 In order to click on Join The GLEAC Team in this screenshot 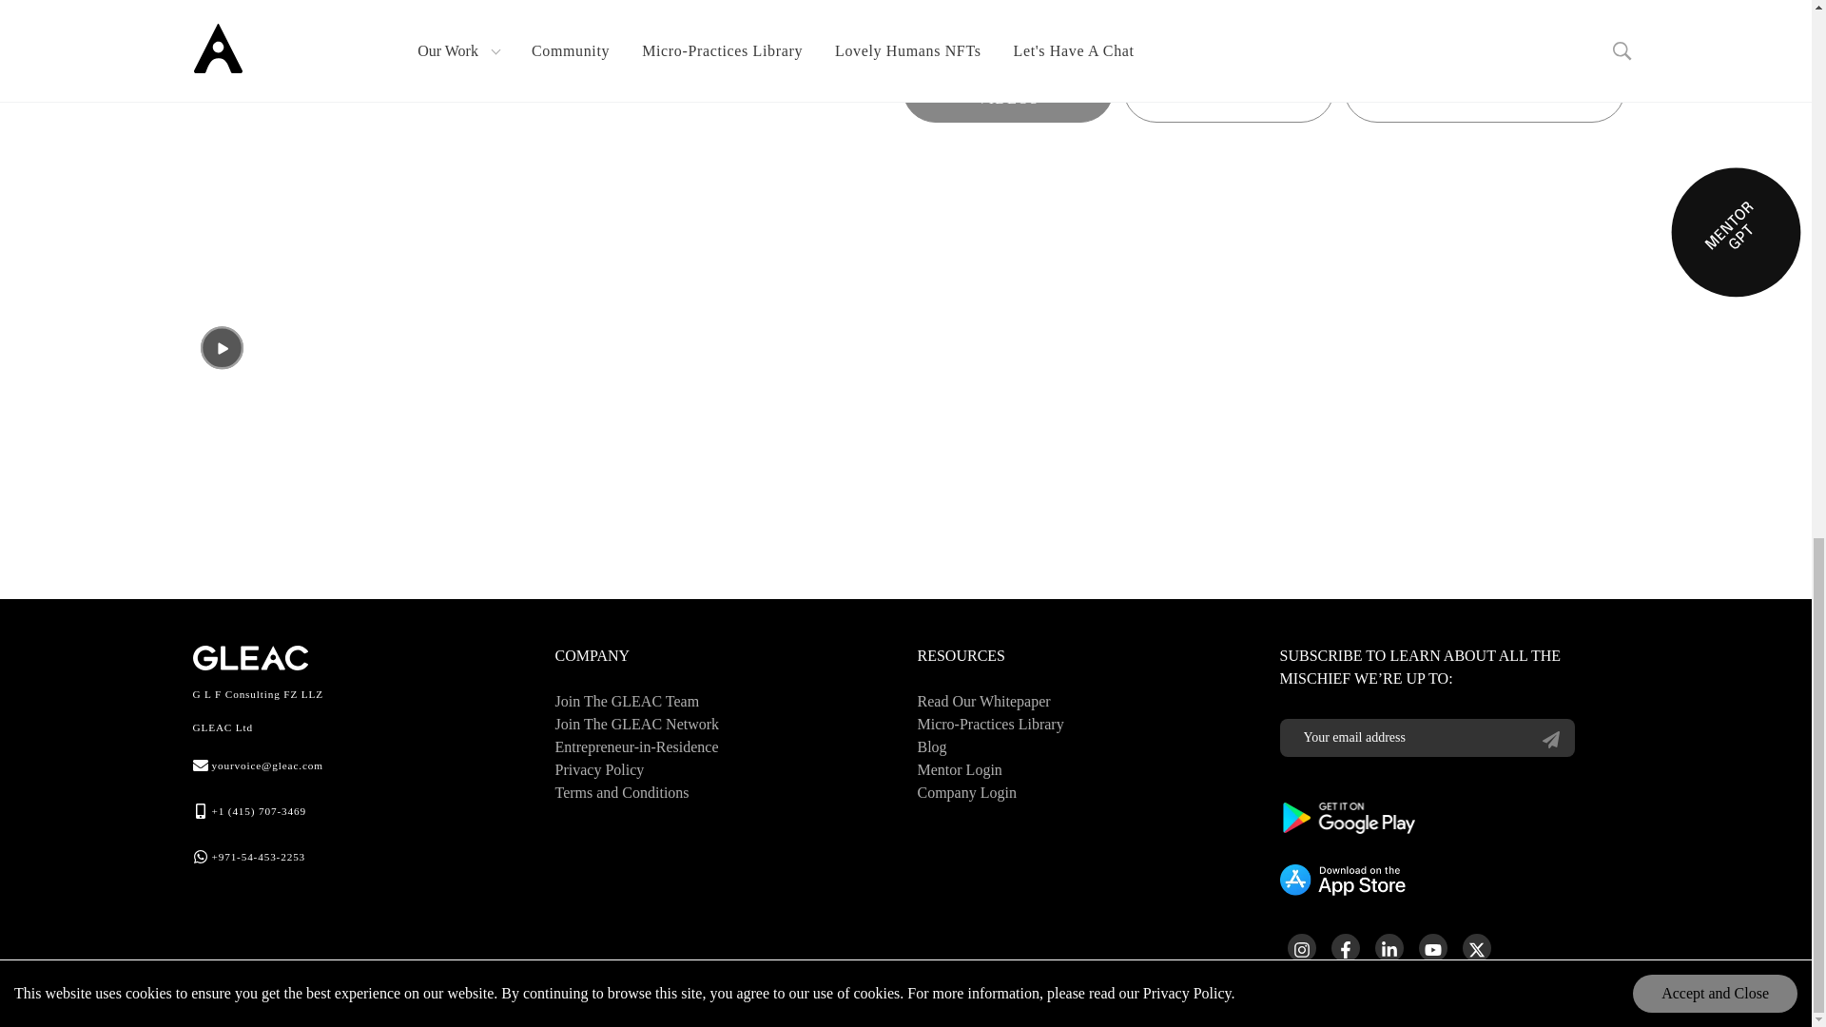, I will do `click(627, 701)`.